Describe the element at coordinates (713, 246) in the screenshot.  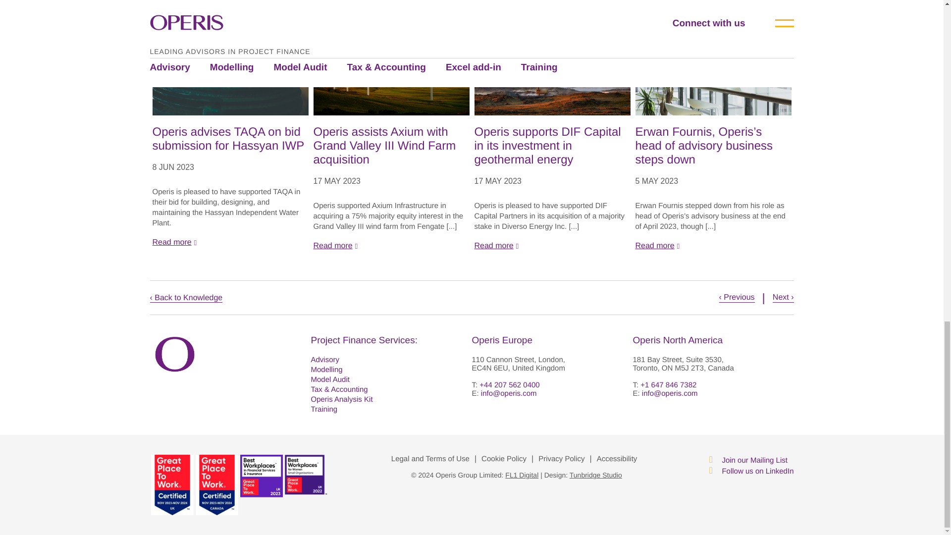
I see `Full details` at that location.